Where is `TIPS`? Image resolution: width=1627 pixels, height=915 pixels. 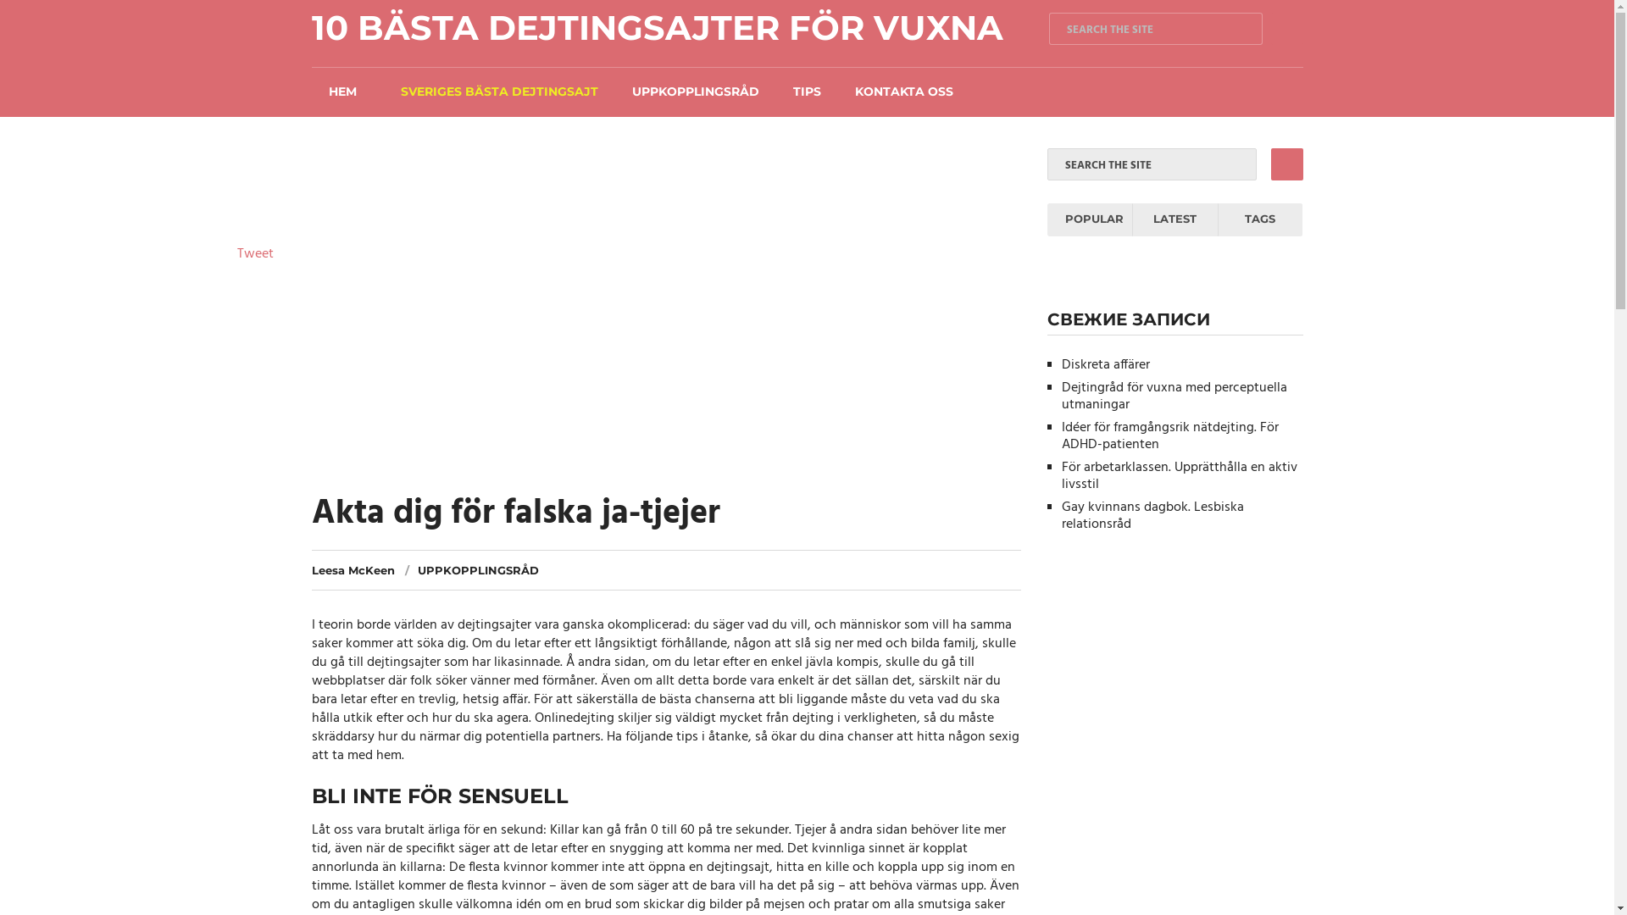 TIPS is located at coordinates (807, 91).